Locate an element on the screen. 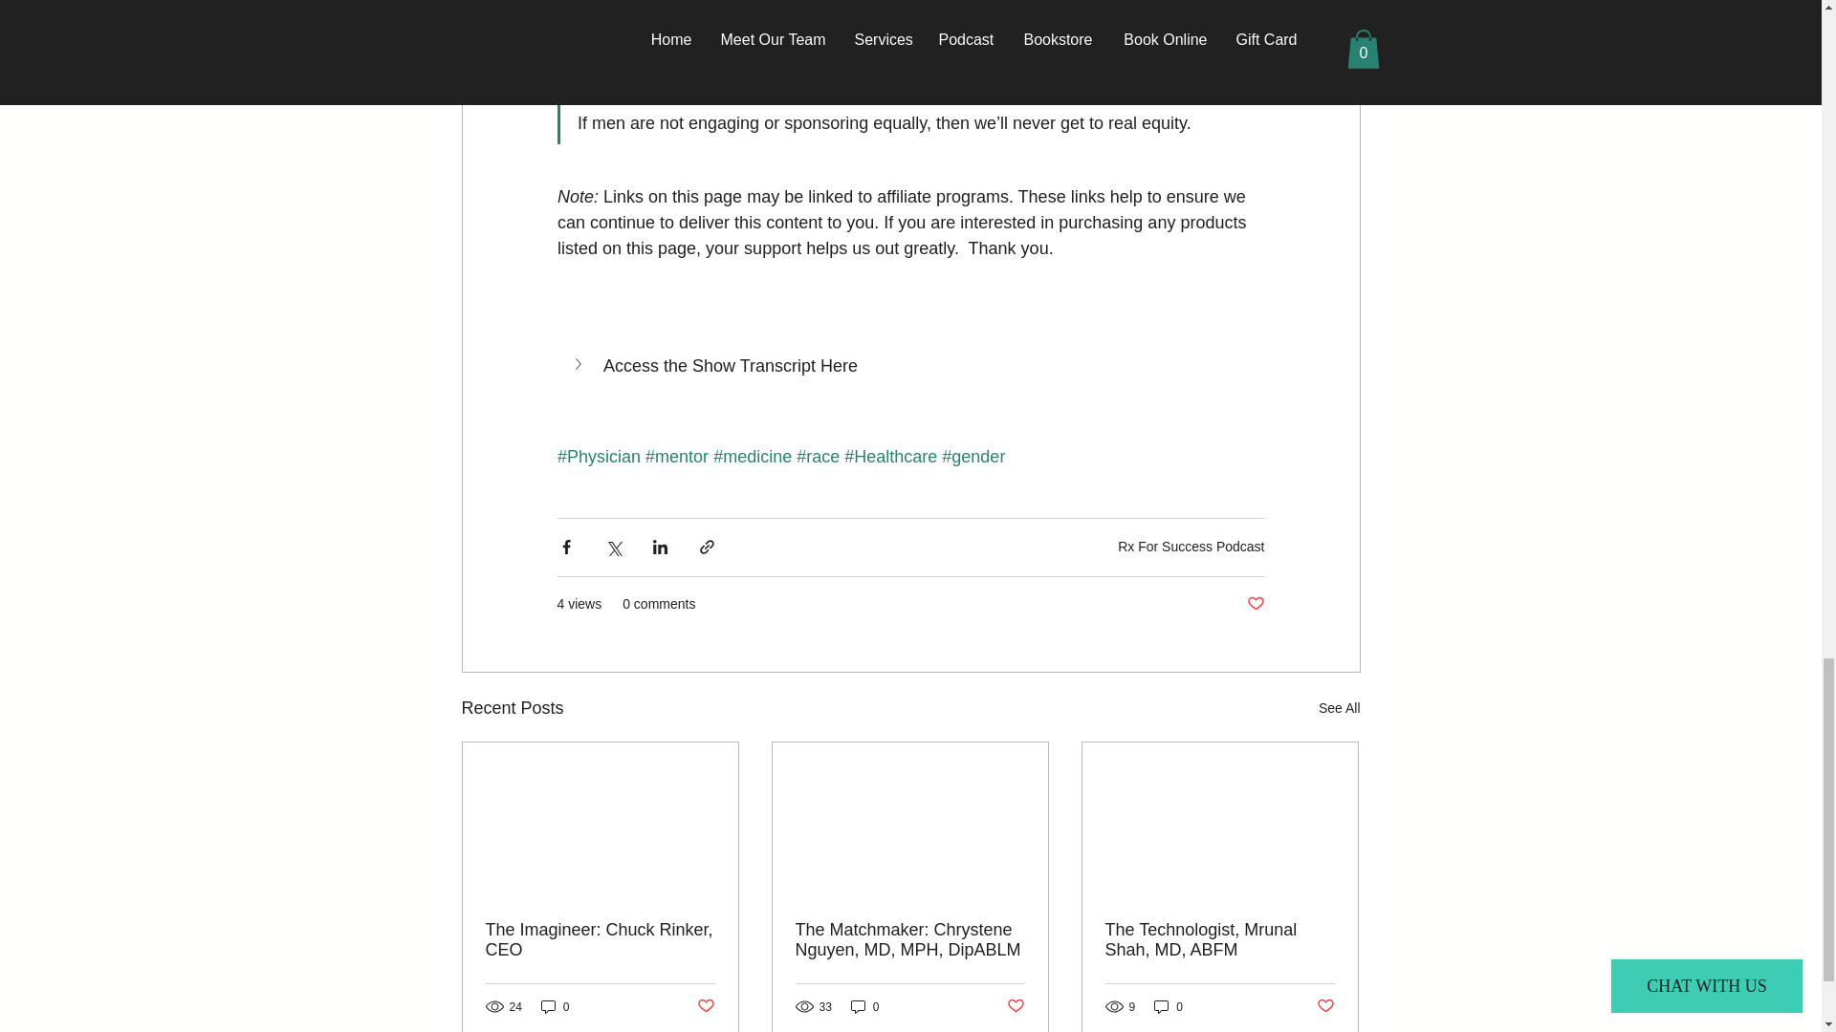 Image resolution: width=1836 pixels, height=1032 pixels. 0 is located at coordinates (555, 1006).